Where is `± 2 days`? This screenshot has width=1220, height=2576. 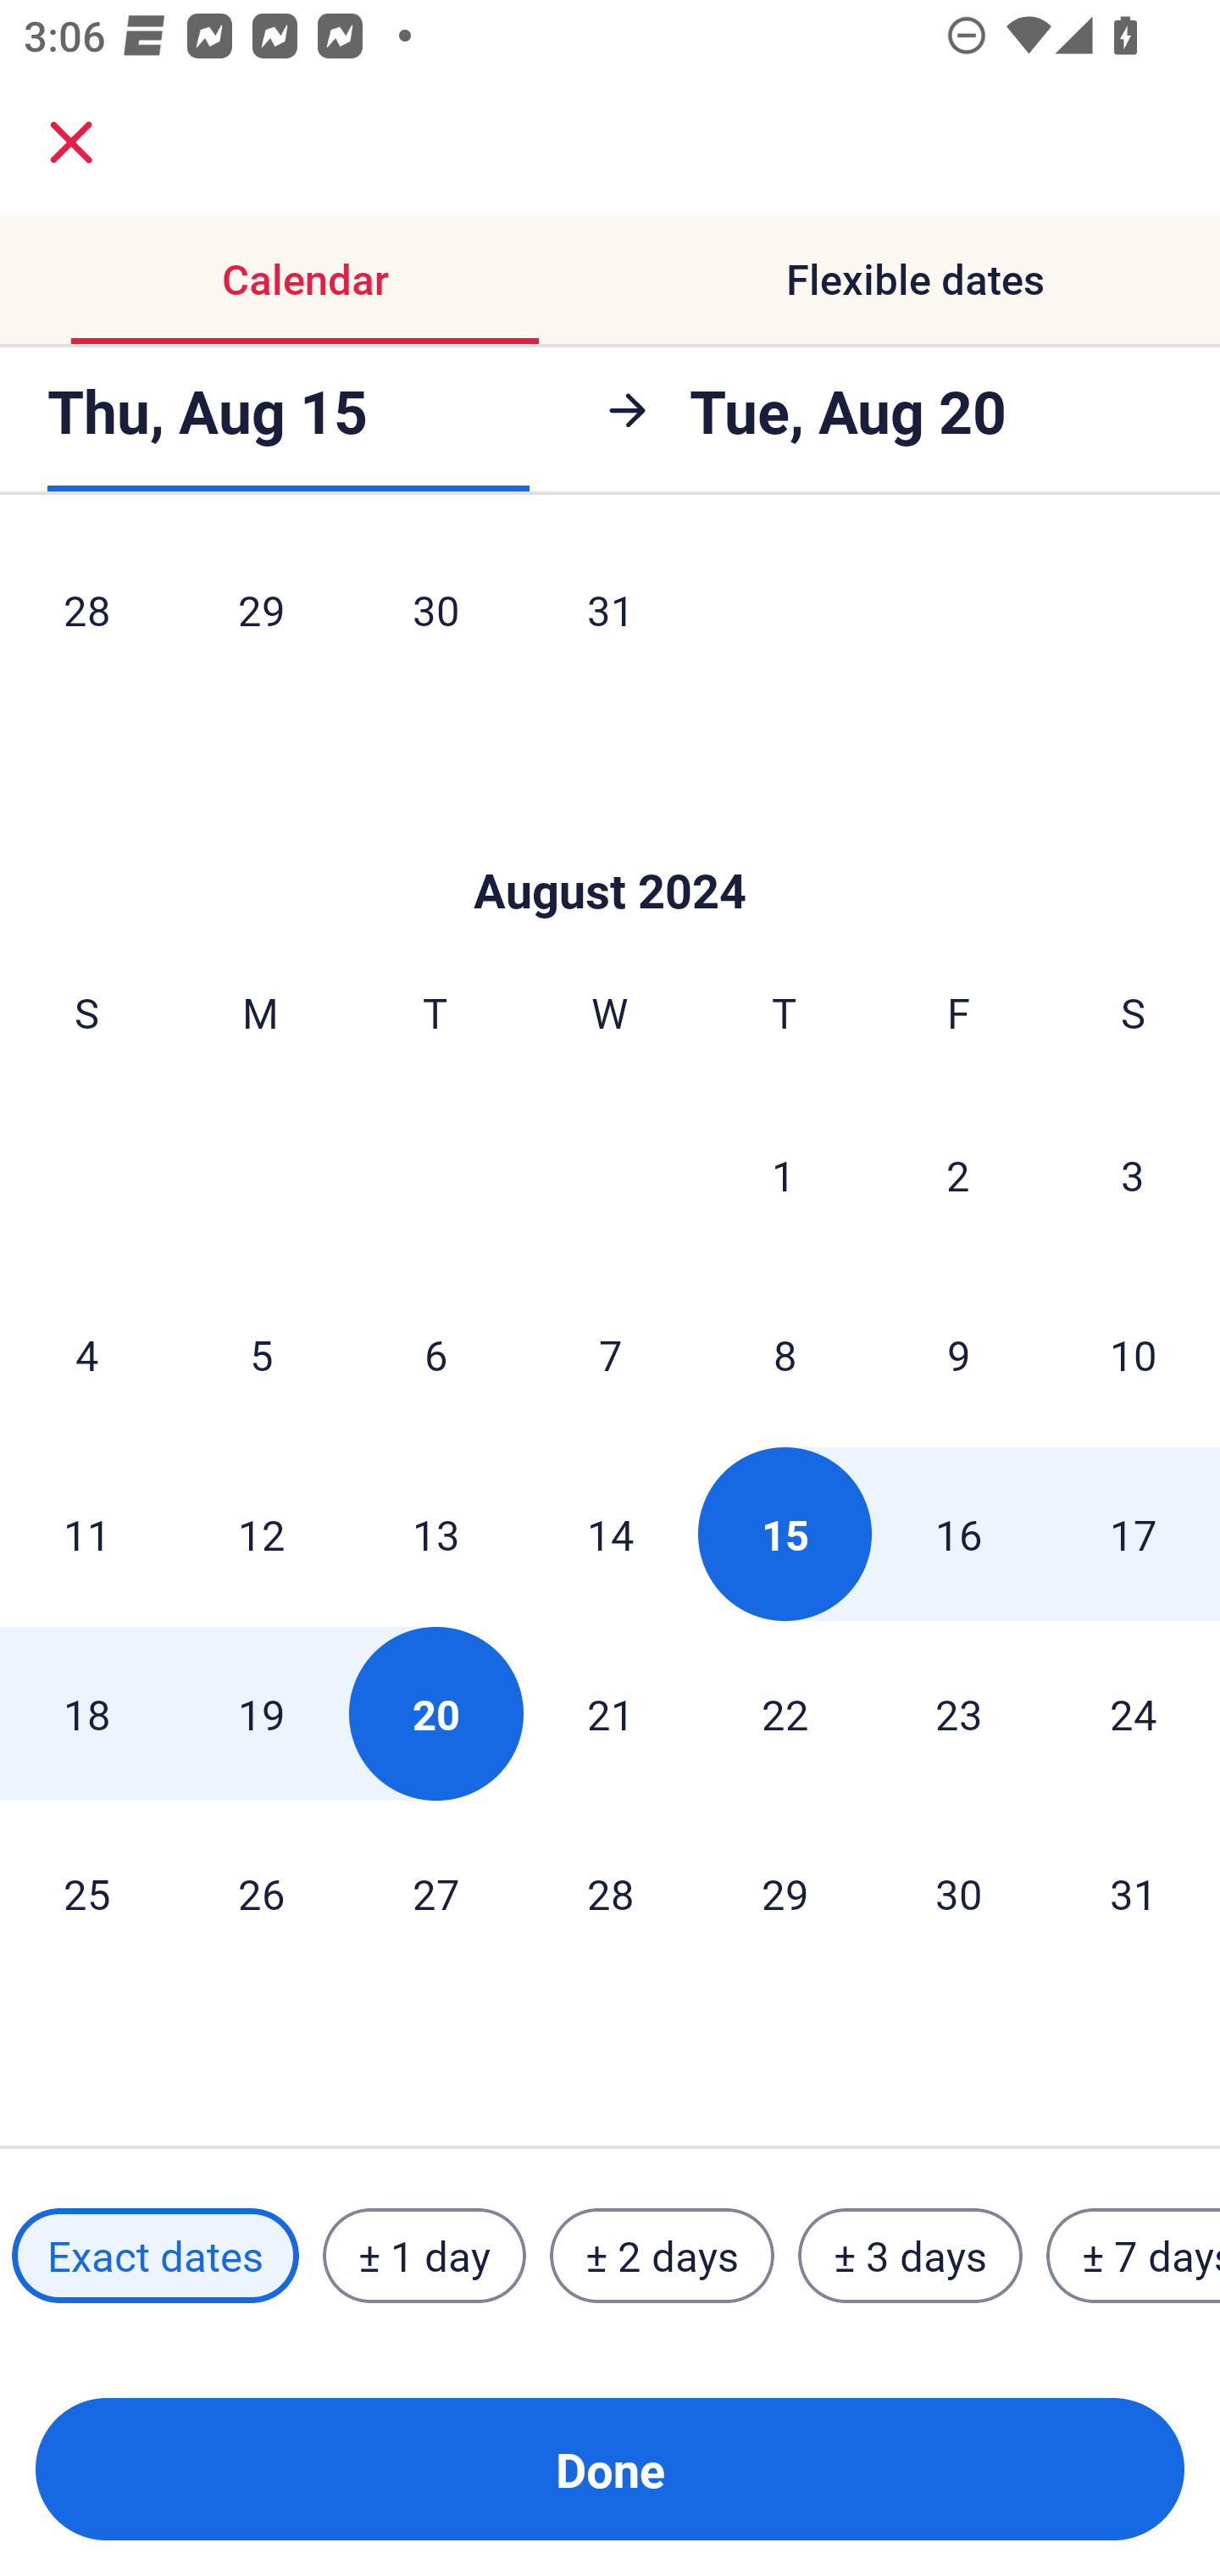
± 2 days is located at coordinates (663, 2255).